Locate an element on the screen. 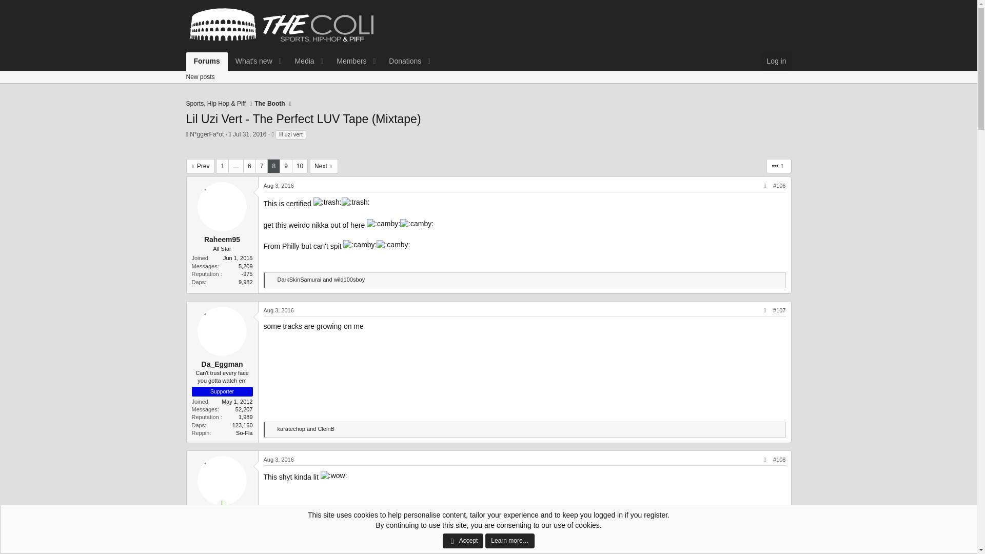 The image size is (985, 554). Jul 31, 2016 is located at coordinates (249, 134).